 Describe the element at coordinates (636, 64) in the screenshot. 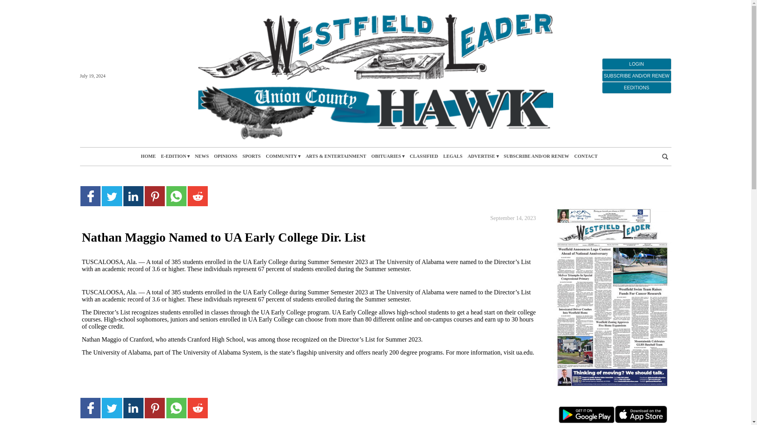

I see `LOGIN` at that location.